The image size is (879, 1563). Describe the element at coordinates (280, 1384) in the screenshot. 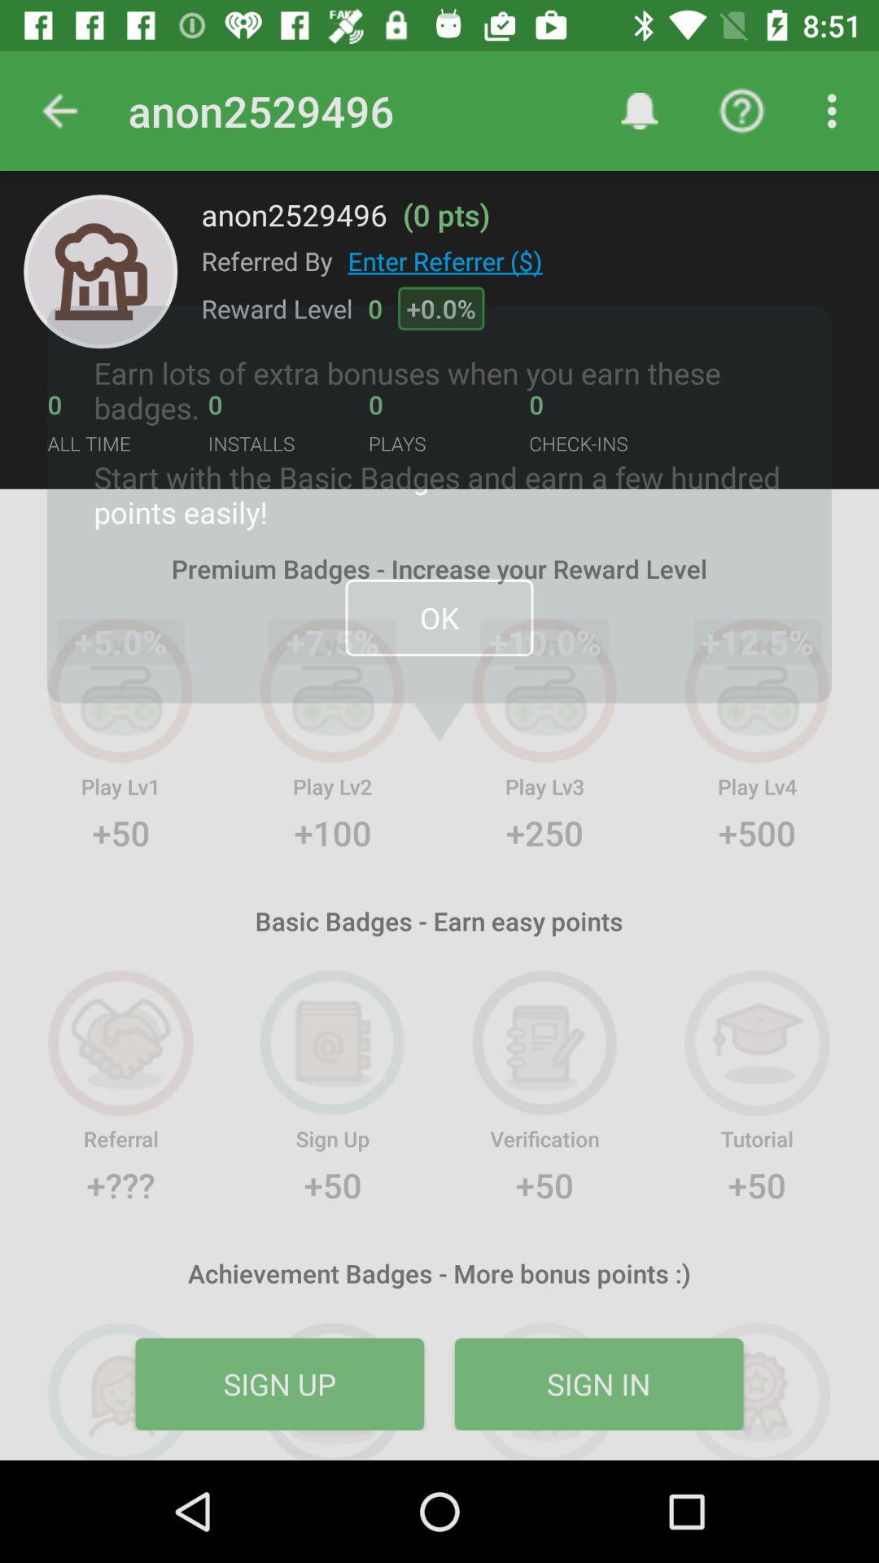

I see `select sign up beside sign in` at that location.